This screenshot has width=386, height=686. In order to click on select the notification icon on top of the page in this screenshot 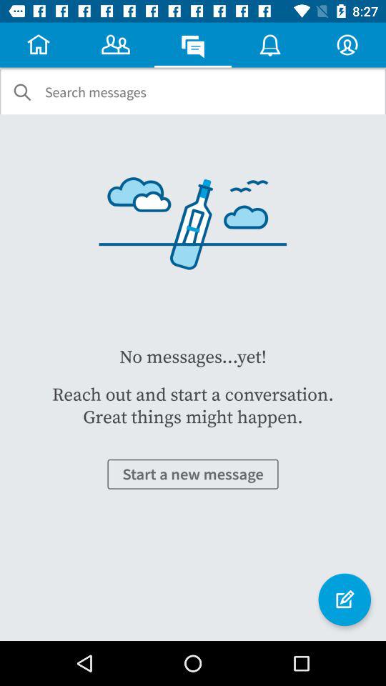, I will do `click(270, 44)`.